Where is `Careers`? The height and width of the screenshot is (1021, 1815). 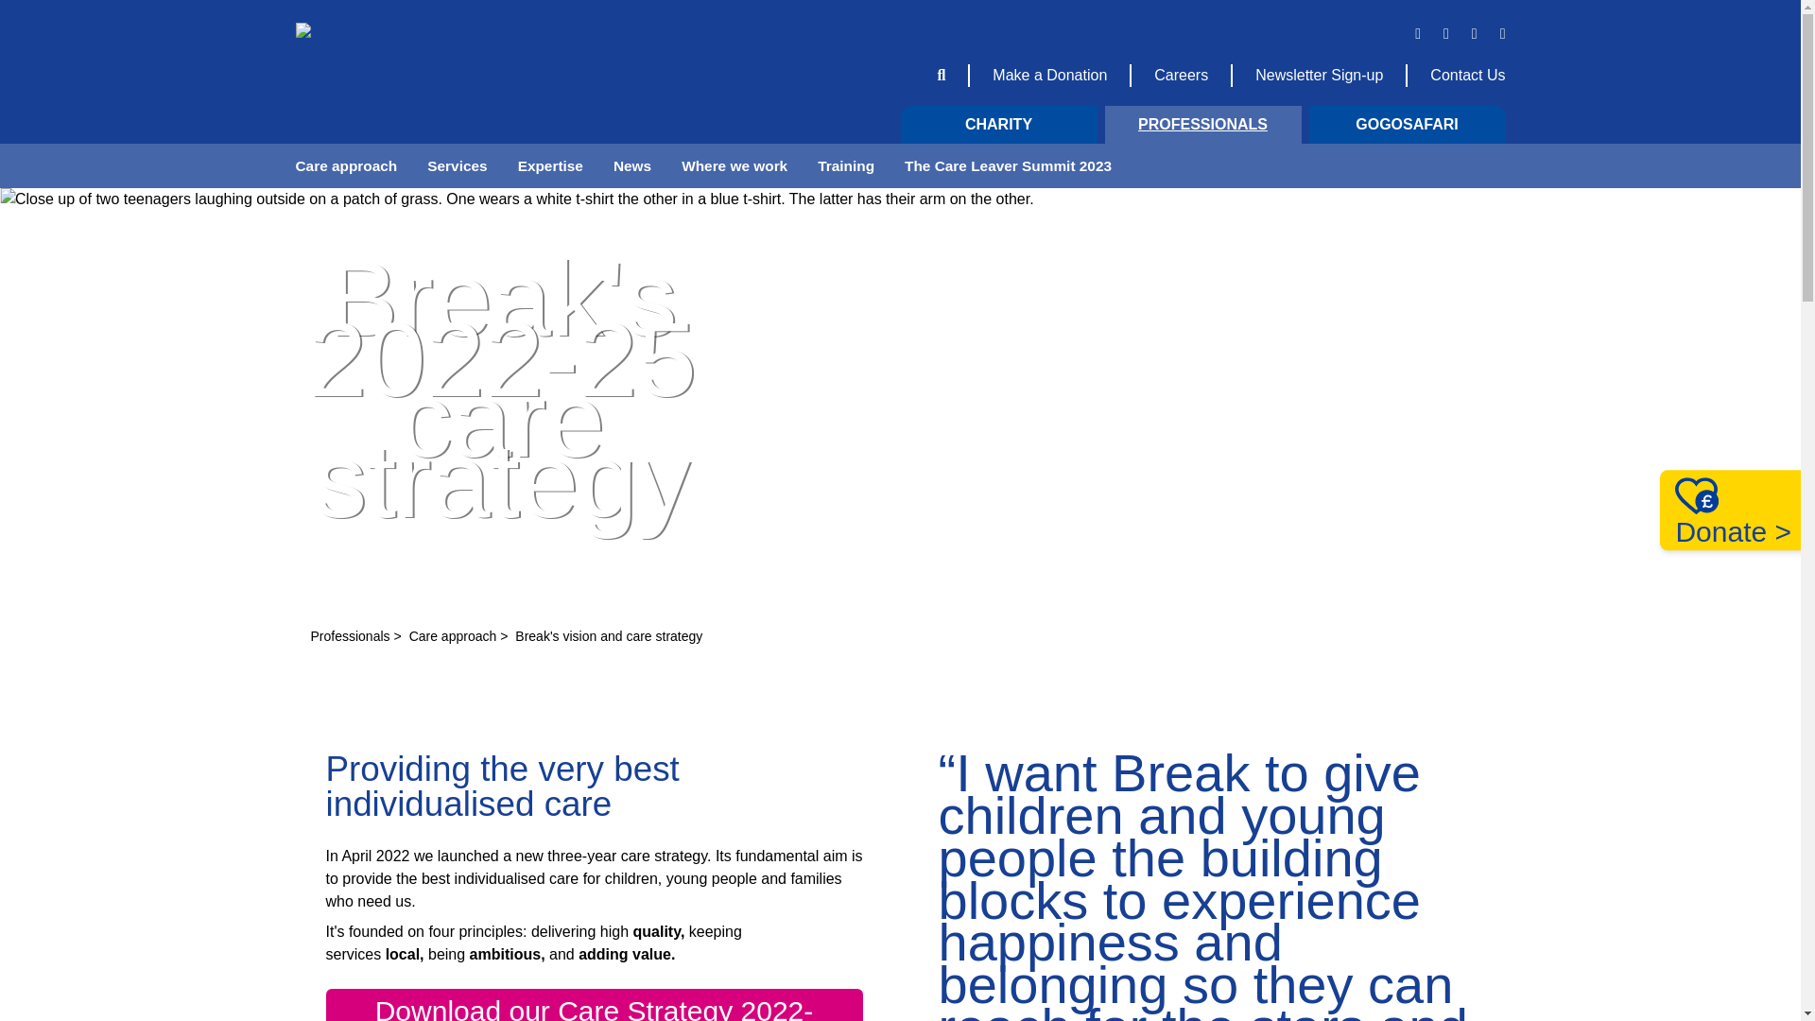 Careers is located at coordinates (1182, 75).